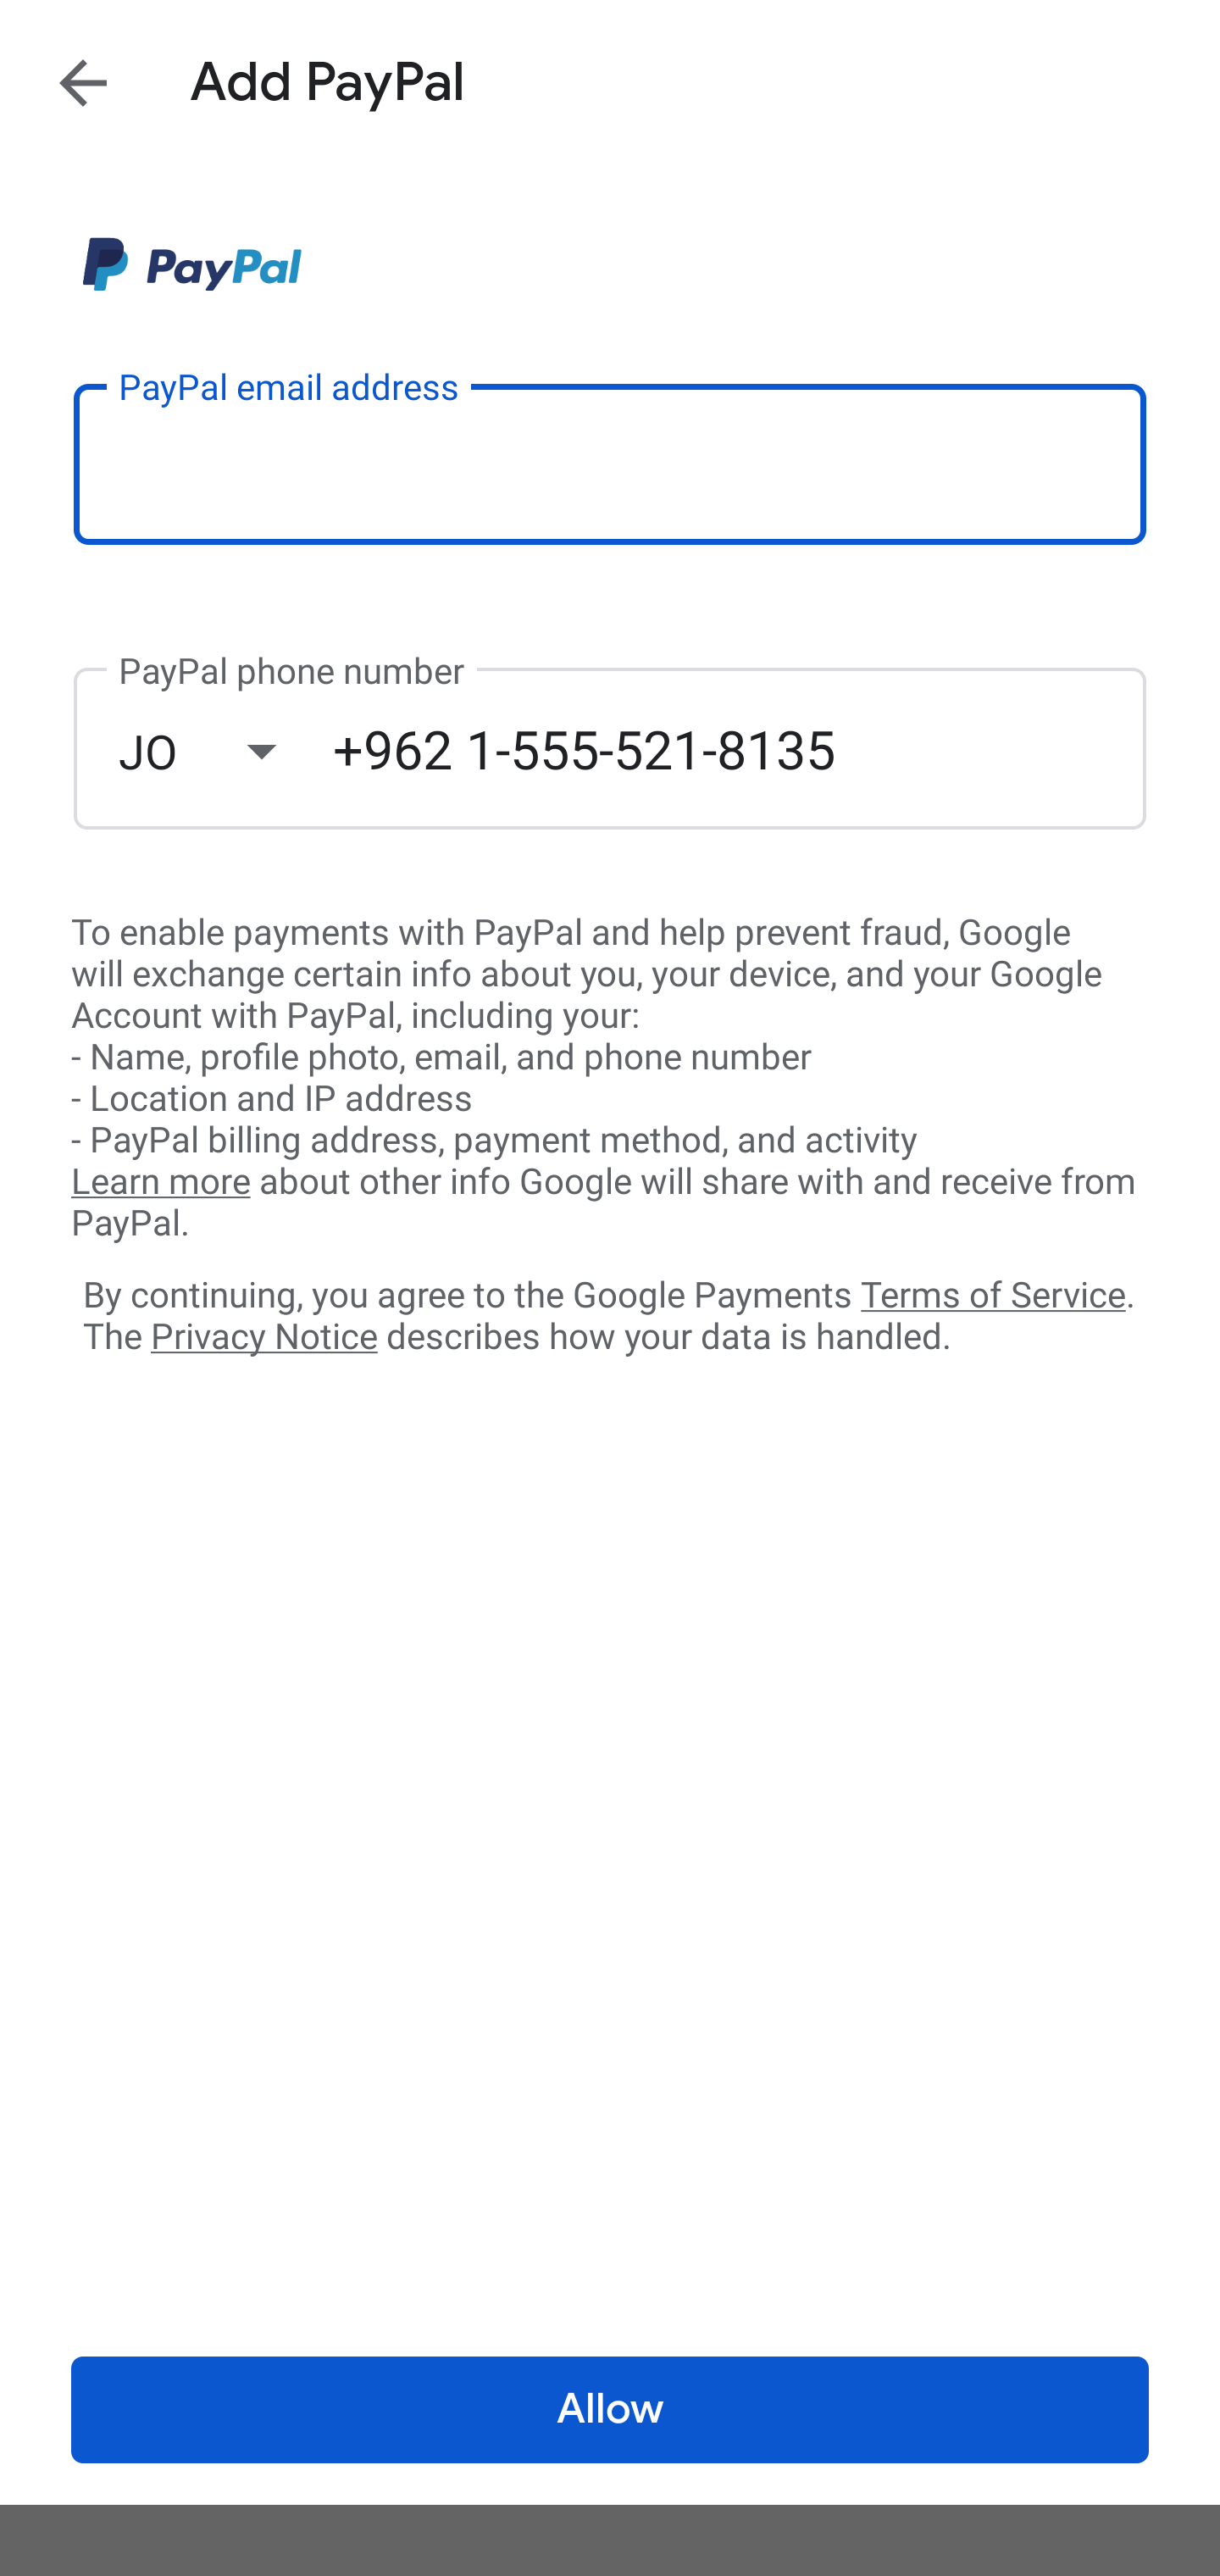 The width and height of the screenshot is (1220, 2576). I want to click on JO, so click(225, 751).